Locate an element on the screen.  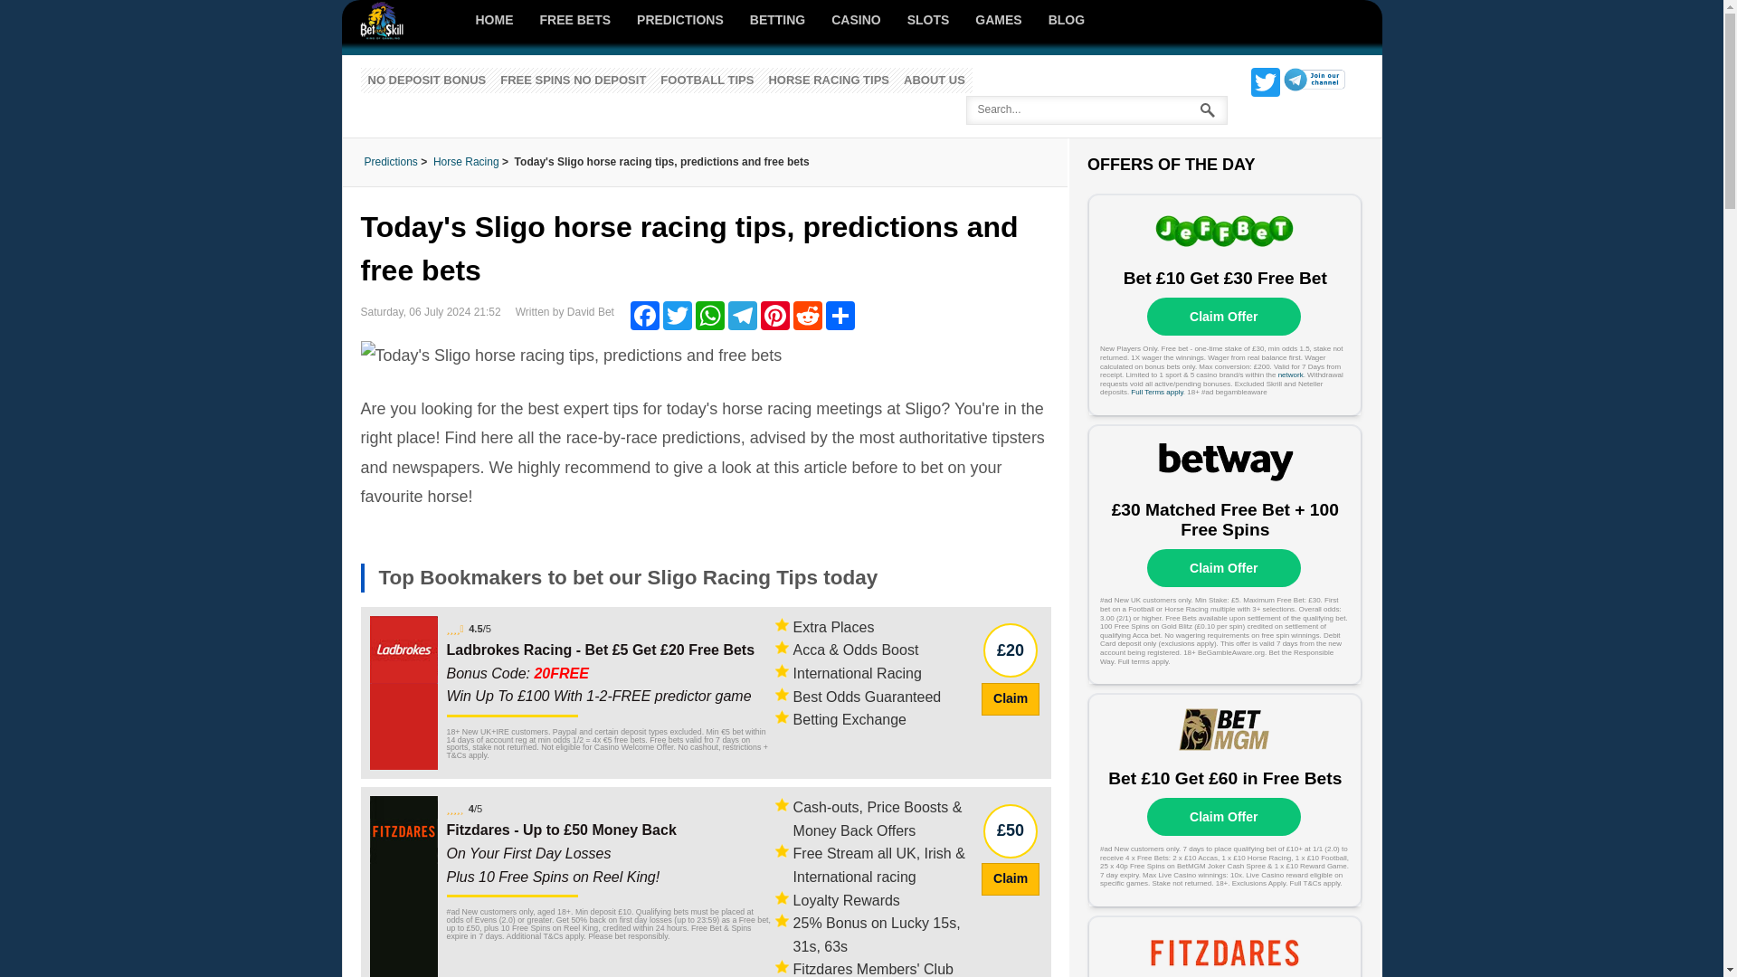
GAMES is located at coordinates (999, 20).